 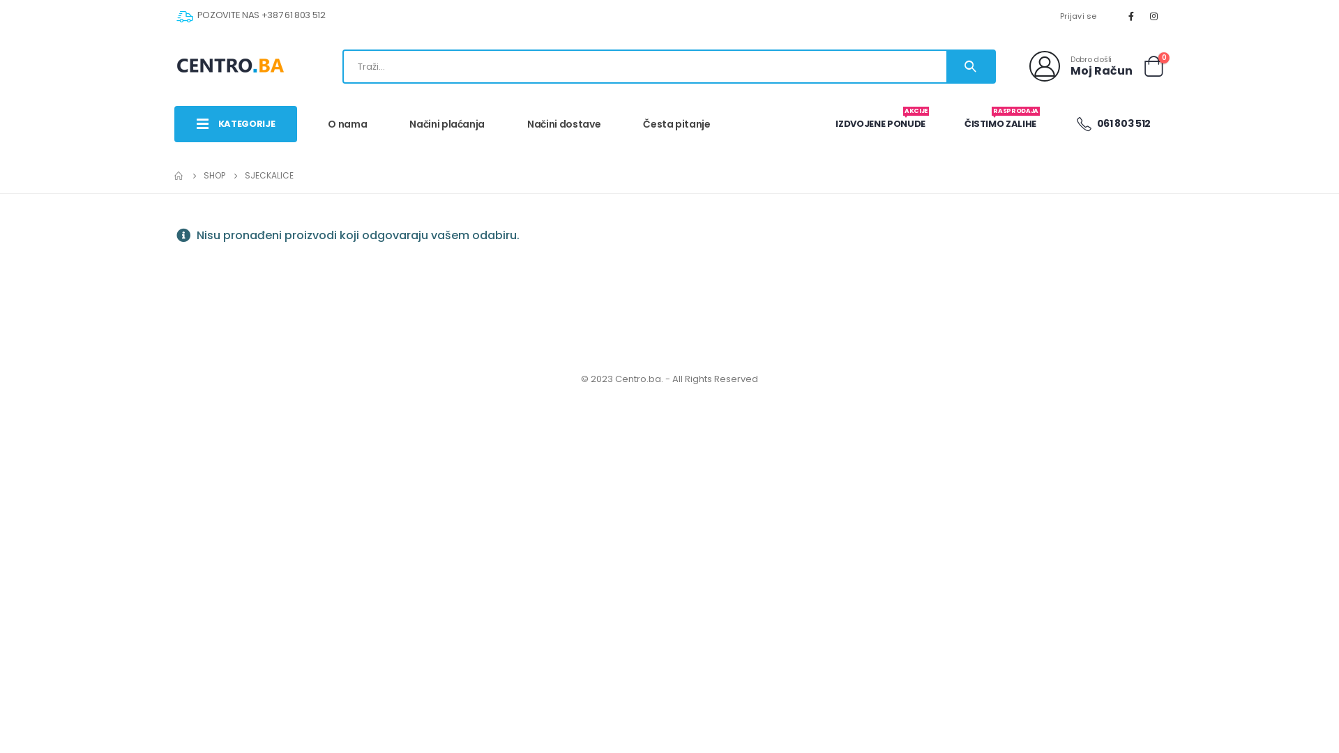 What do you see at coordinates (347, 124) in the screenshot?
I see `O nama` at bounding box center [347, 124].